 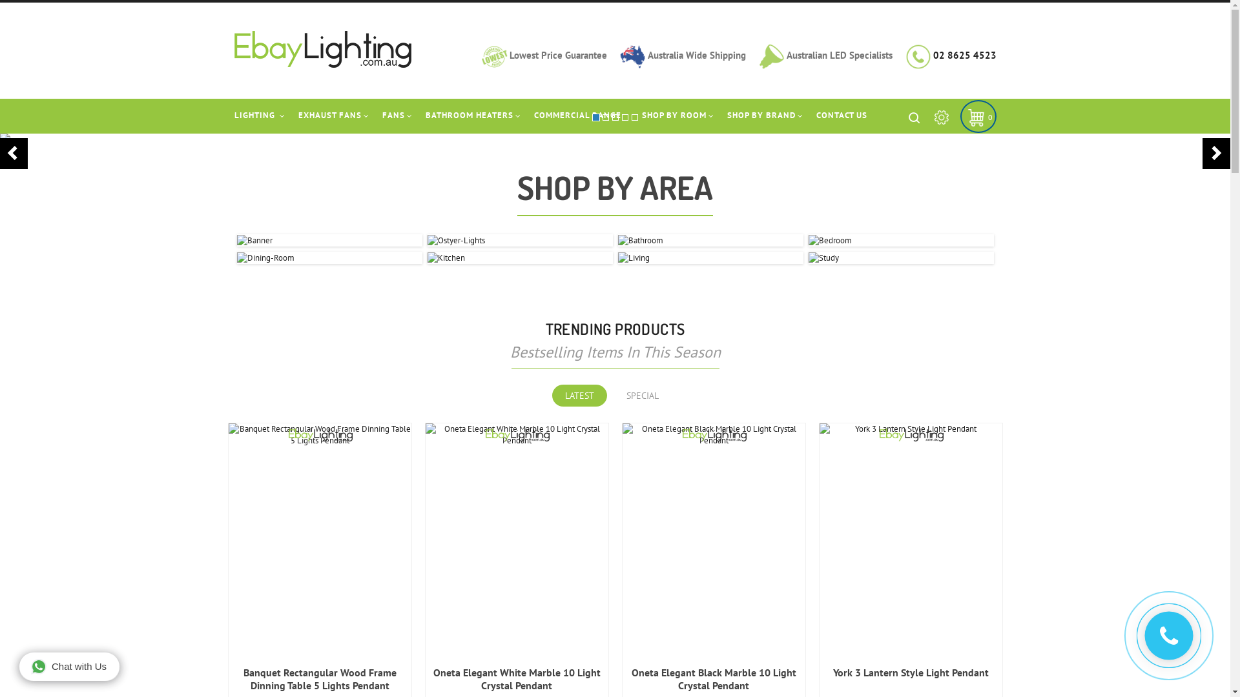 I want to click on 63%
OFF, so click(x=517, y=435).